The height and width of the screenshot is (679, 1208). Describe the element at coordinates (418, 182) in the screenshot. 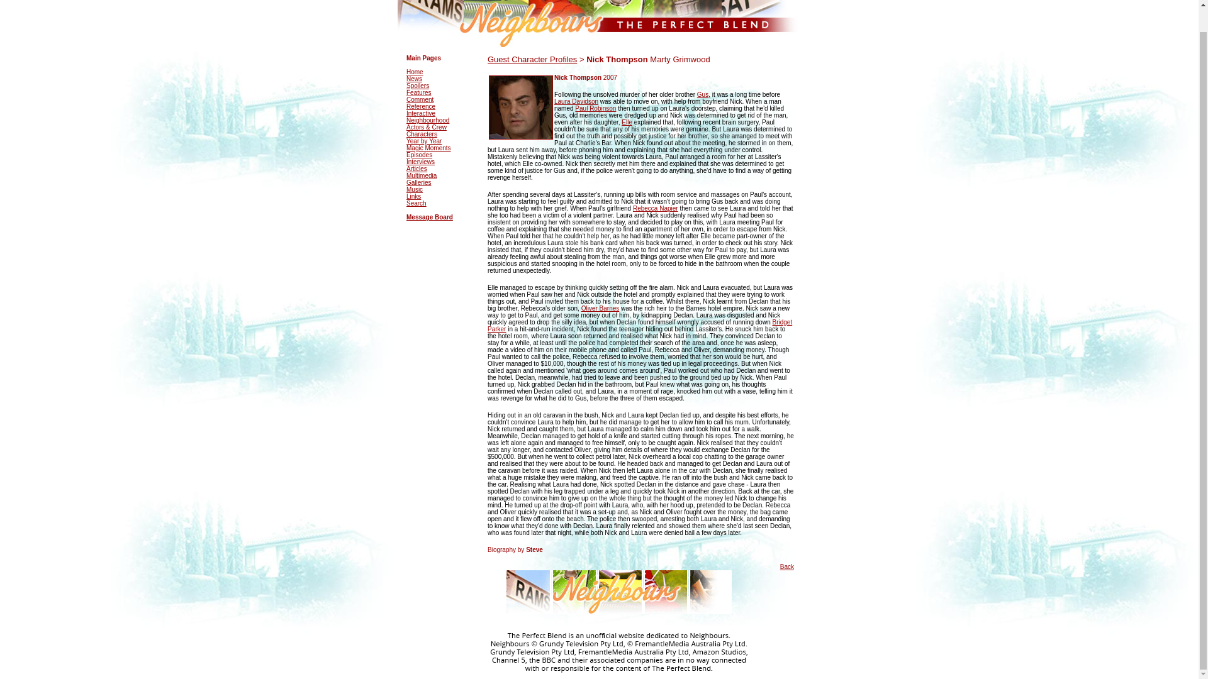

I see `Galleries` at that location.